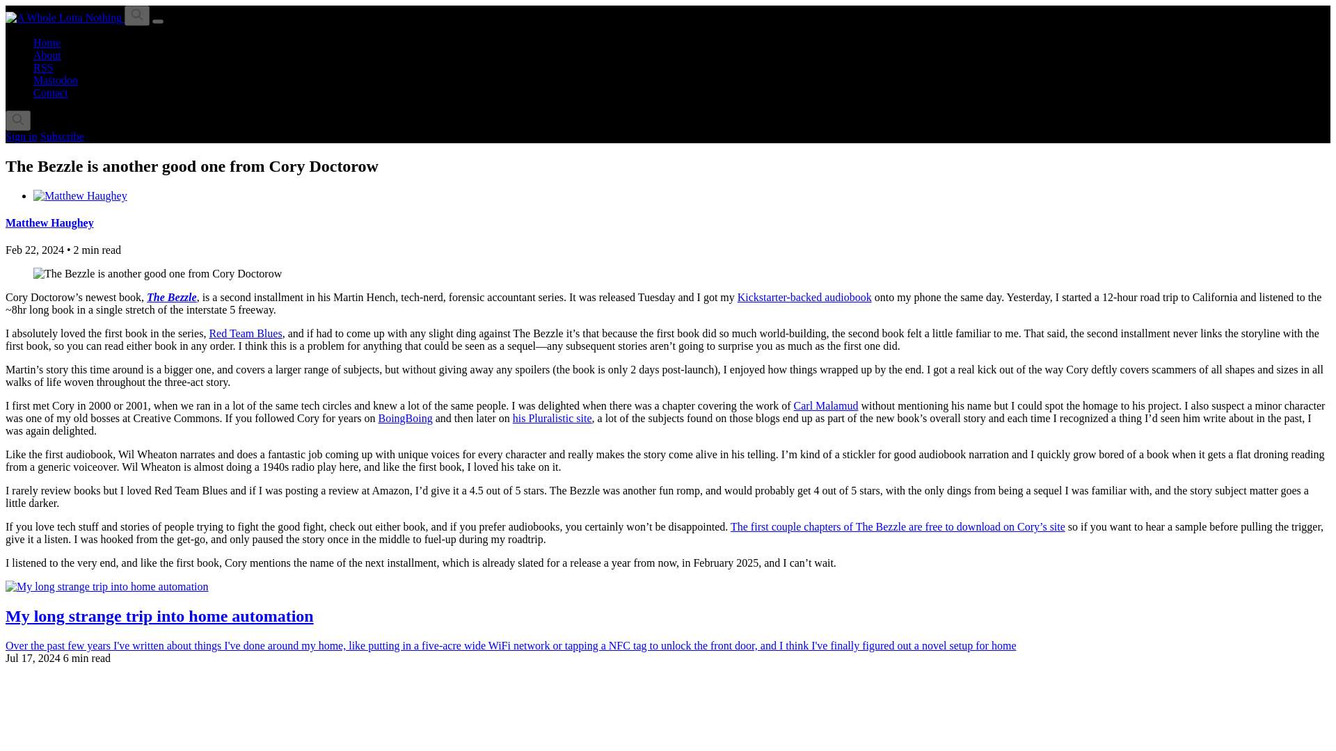  I want to click on Matthew Haughey, so click(49, 223).